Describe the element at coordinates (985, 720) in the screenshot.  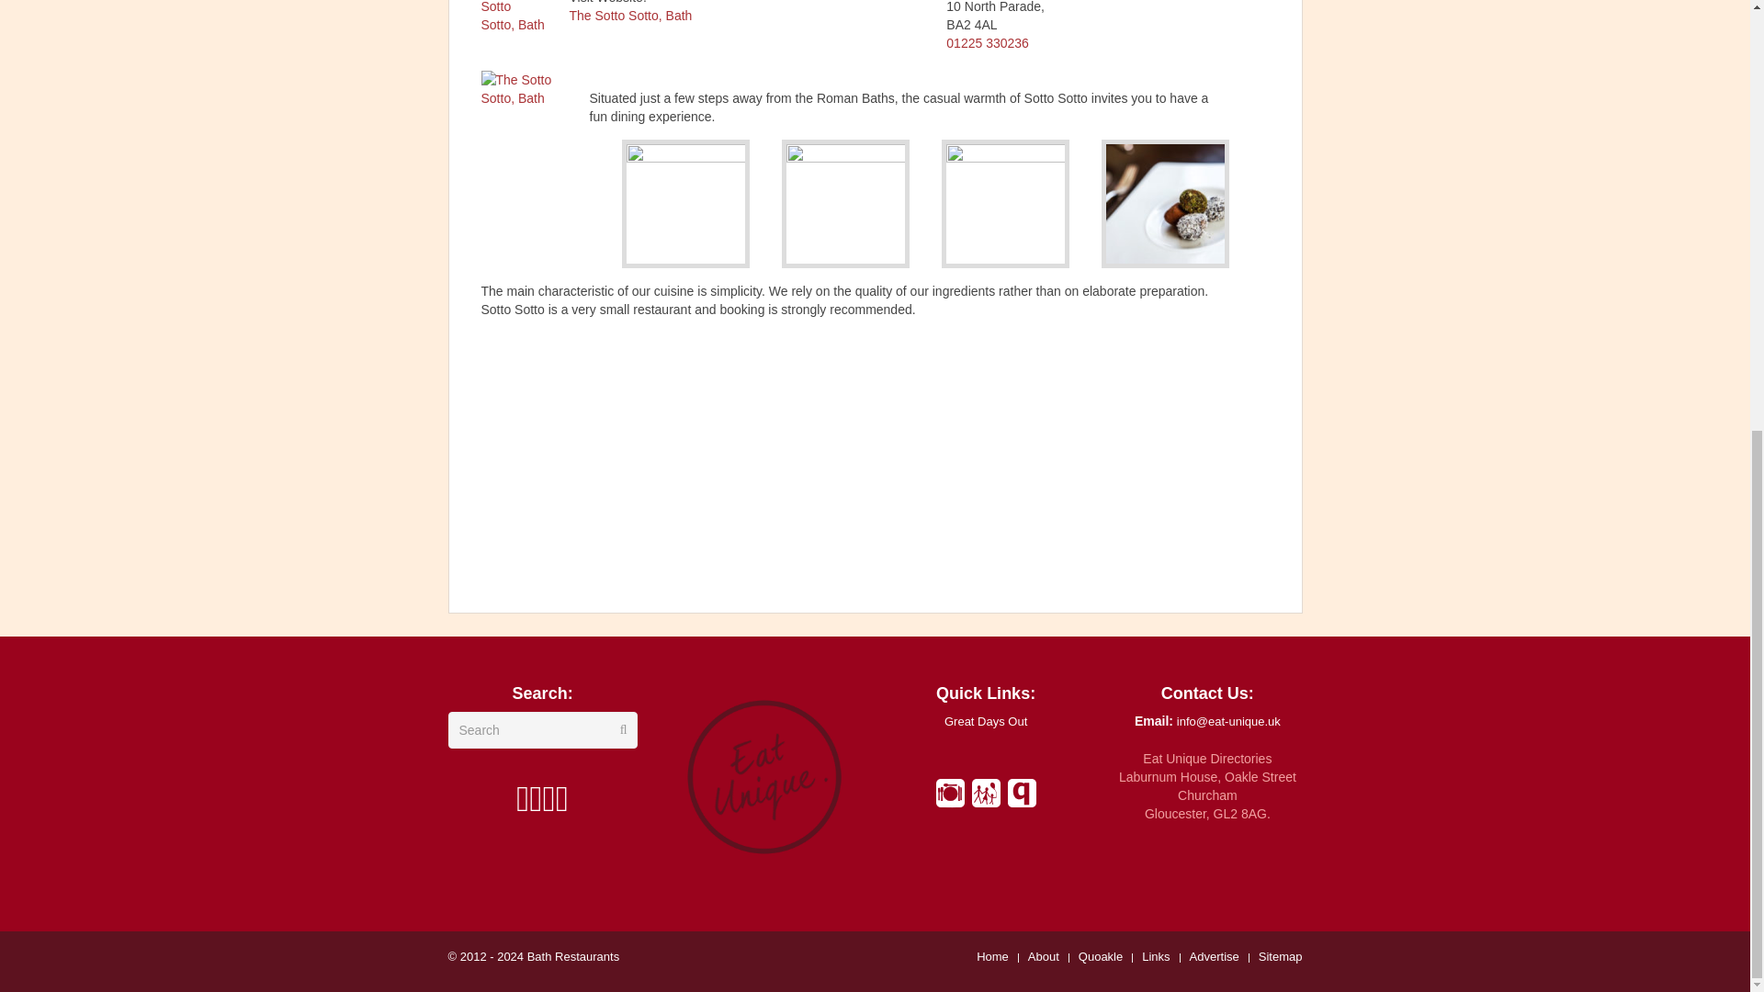
I see `Great Days Out` at that location.